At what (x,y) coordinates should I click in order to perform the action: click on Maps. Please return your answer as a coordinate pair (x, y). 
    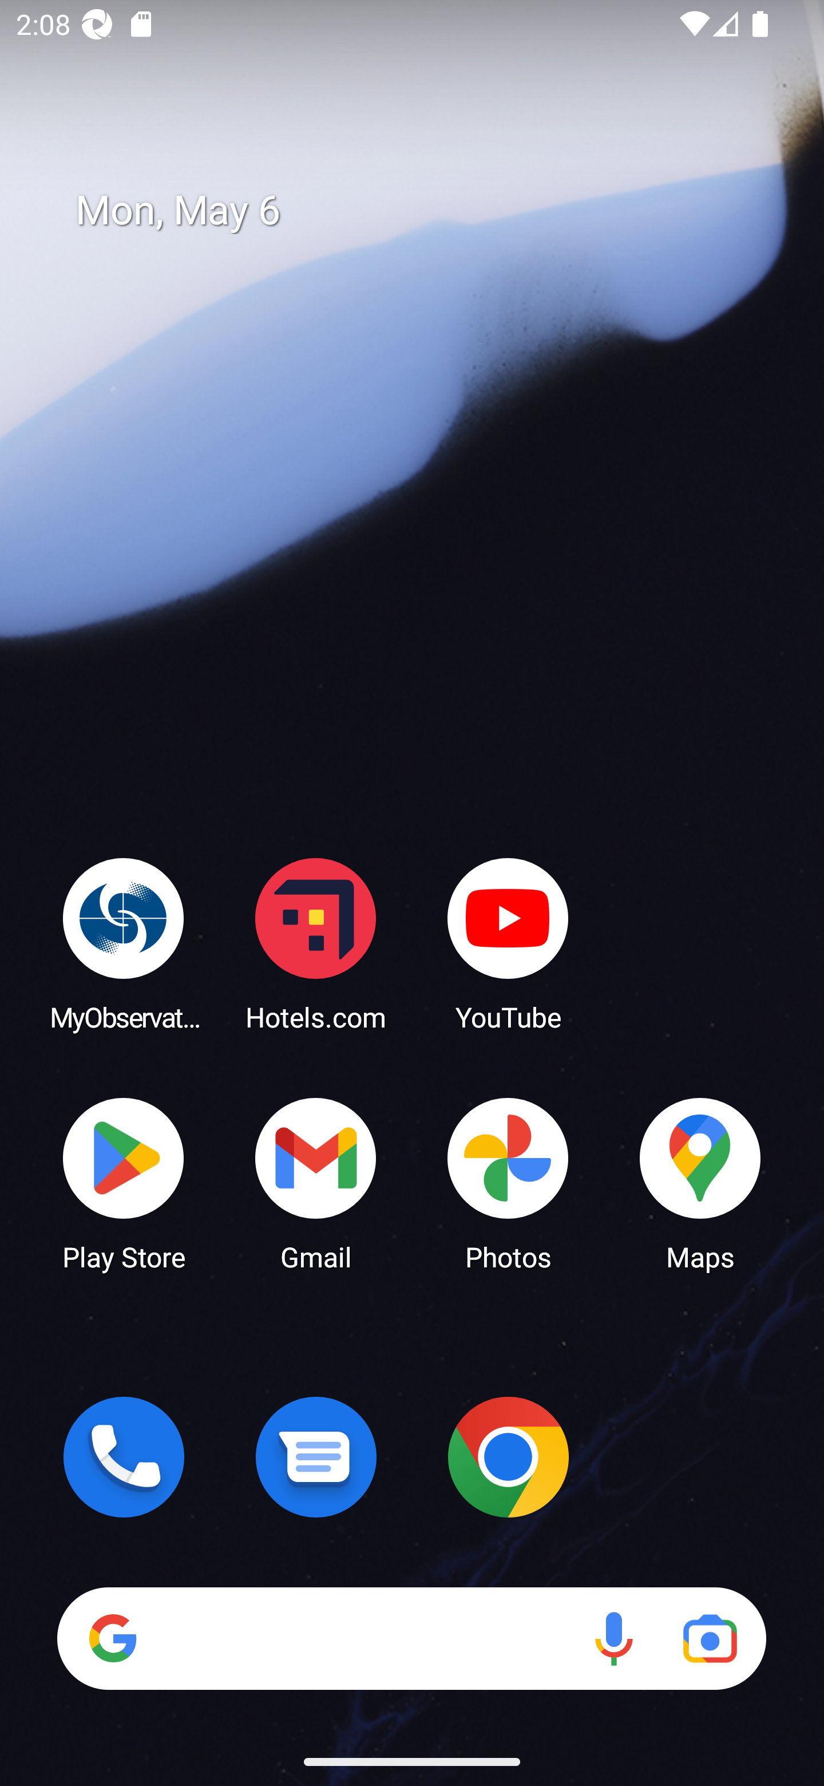
    Looking at the image, I should click on (700, 1183).